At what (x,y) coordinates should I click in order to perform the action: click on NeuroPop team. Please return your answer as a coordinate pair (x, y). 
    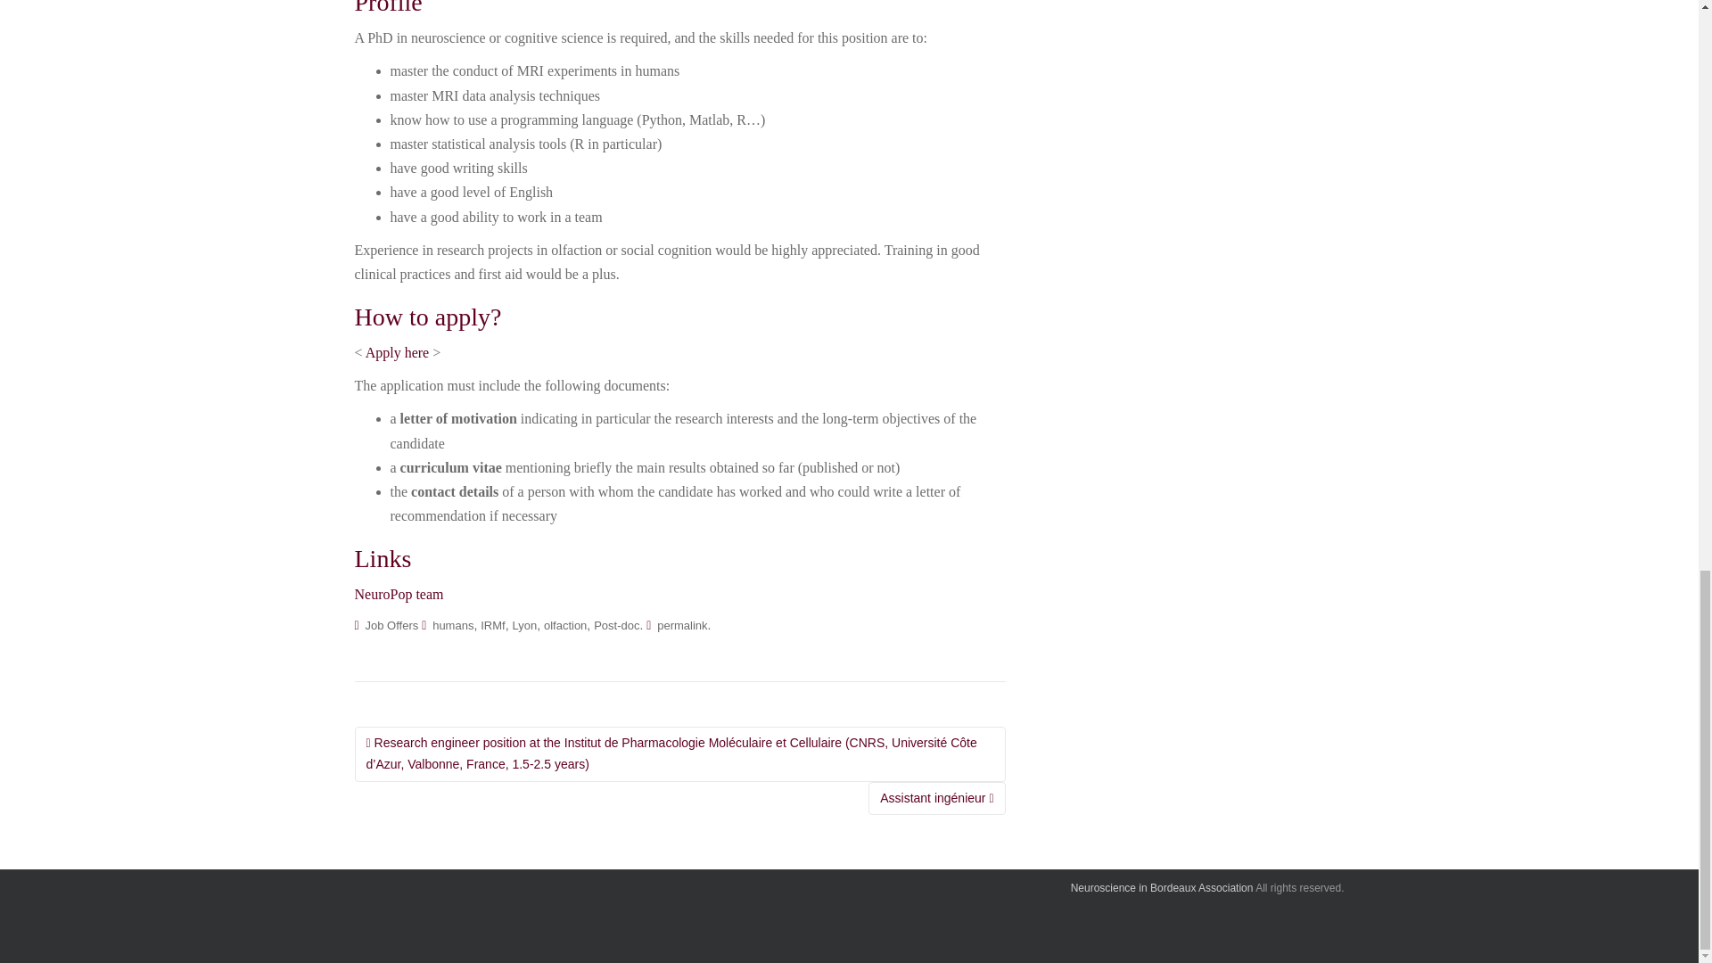
    Looking at the image, I should click on (399, 594).